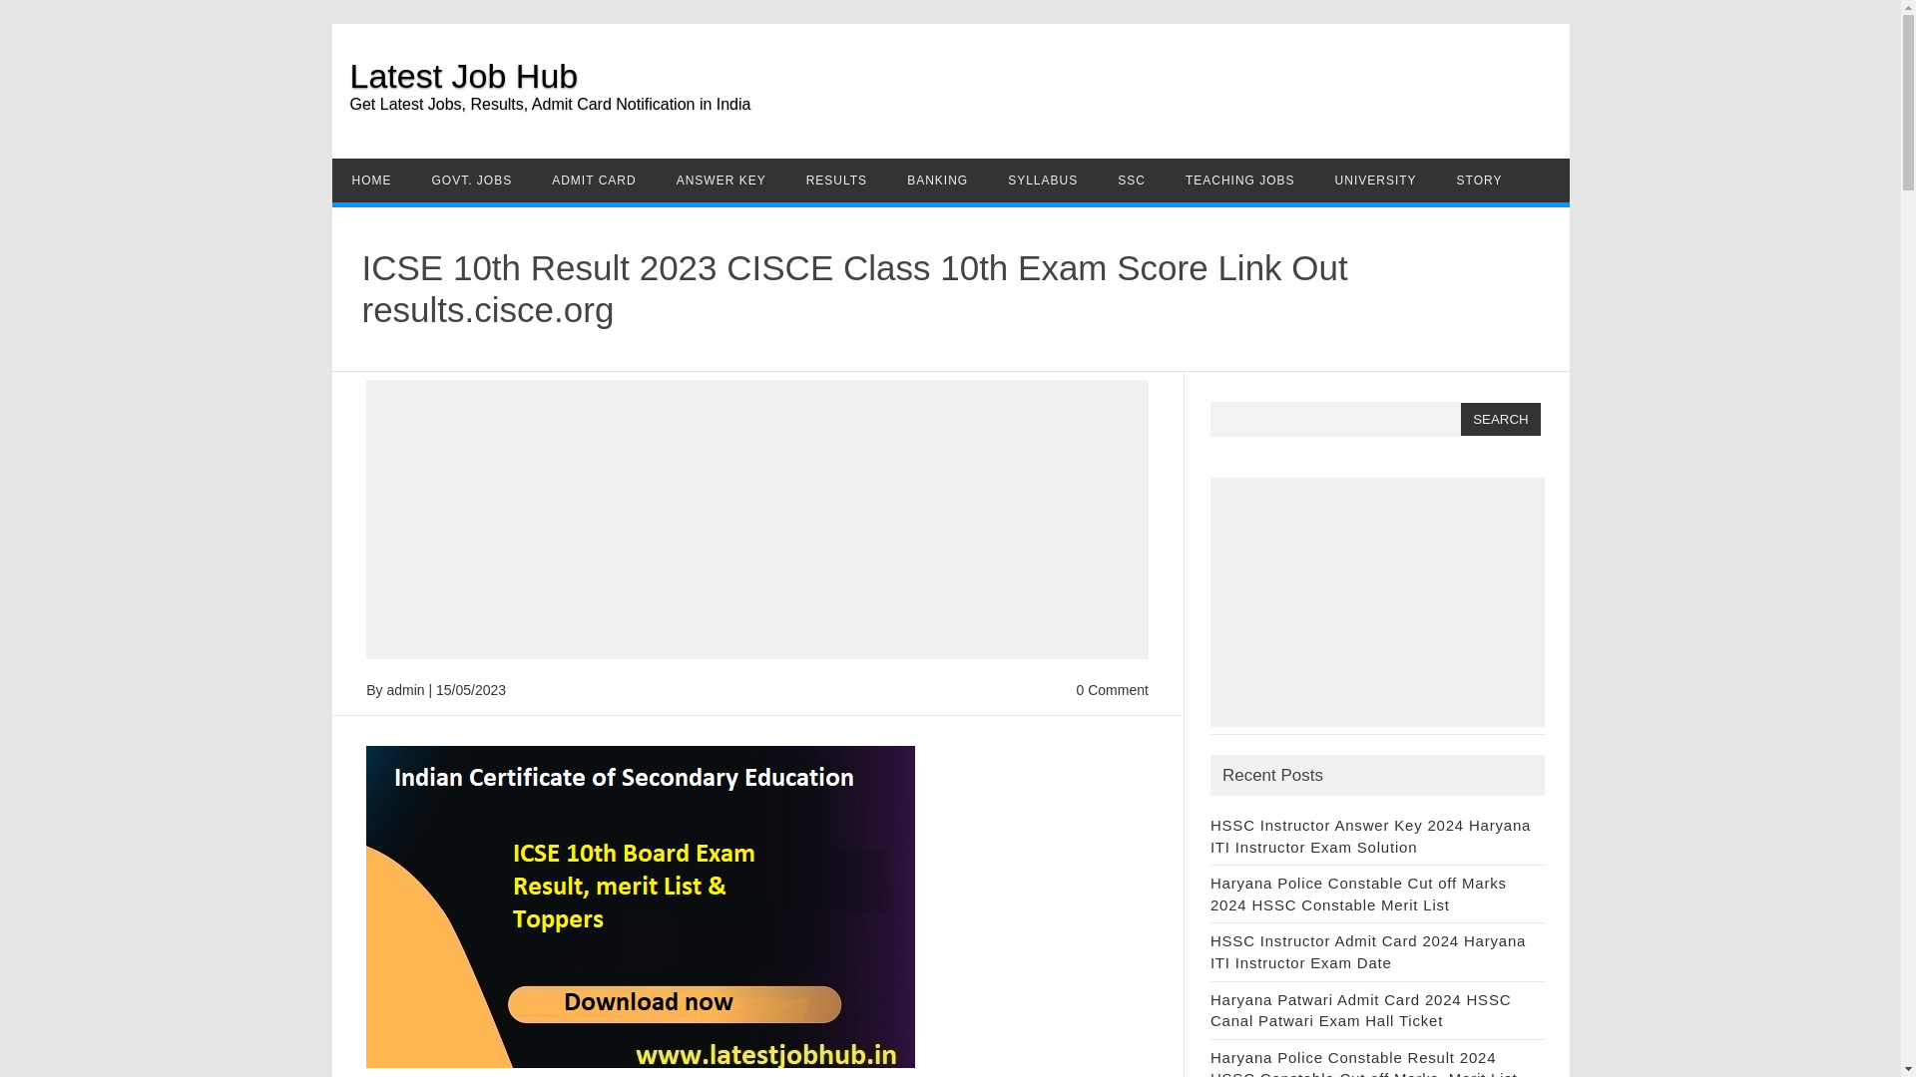  I want to click on Advertisement, so click(756, 519).